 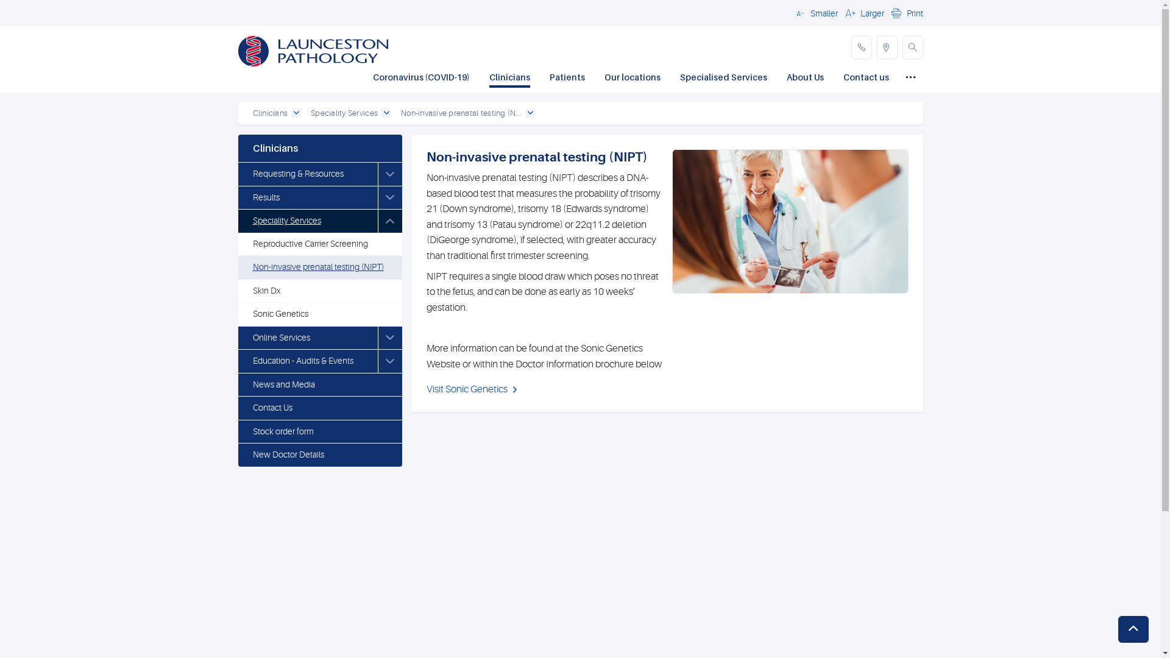 I want to click on Stock order form, so click(x=319, y=432).